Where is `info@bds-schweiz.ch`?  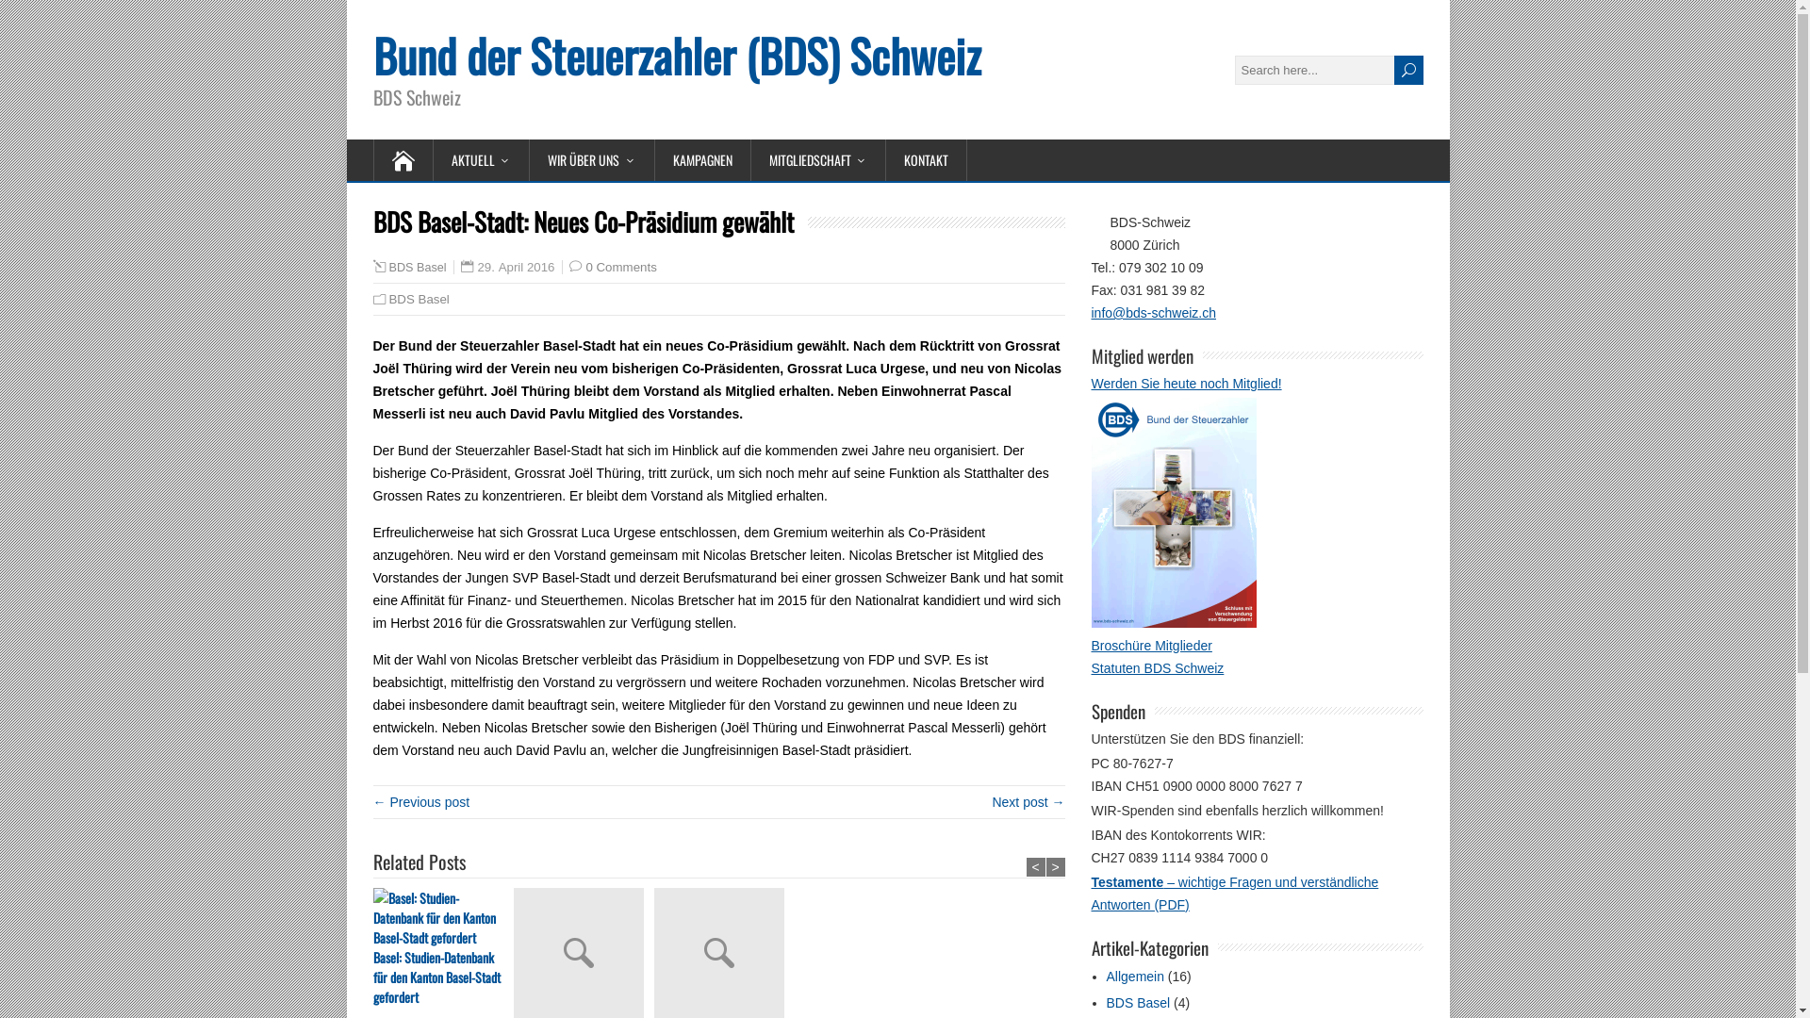
info@bds-schweiz.ch is located at coordinates (1154, 313).